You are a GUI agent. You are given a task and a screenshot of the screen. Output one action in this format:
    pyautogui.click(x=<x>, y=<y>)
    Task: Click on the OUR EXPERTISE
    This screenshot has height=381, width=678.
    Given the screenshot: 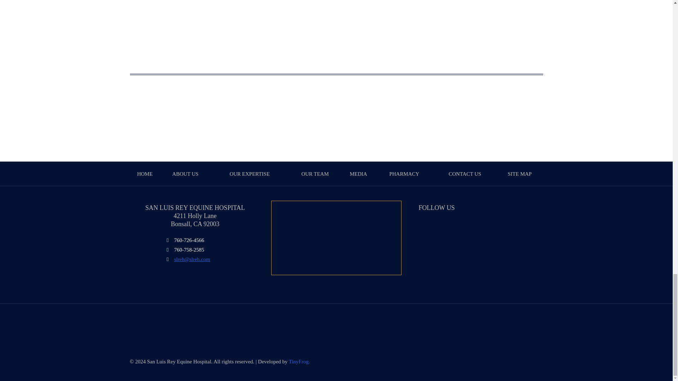 What is the action you would take?
    pyautogui.click(x=250, y=174)
    